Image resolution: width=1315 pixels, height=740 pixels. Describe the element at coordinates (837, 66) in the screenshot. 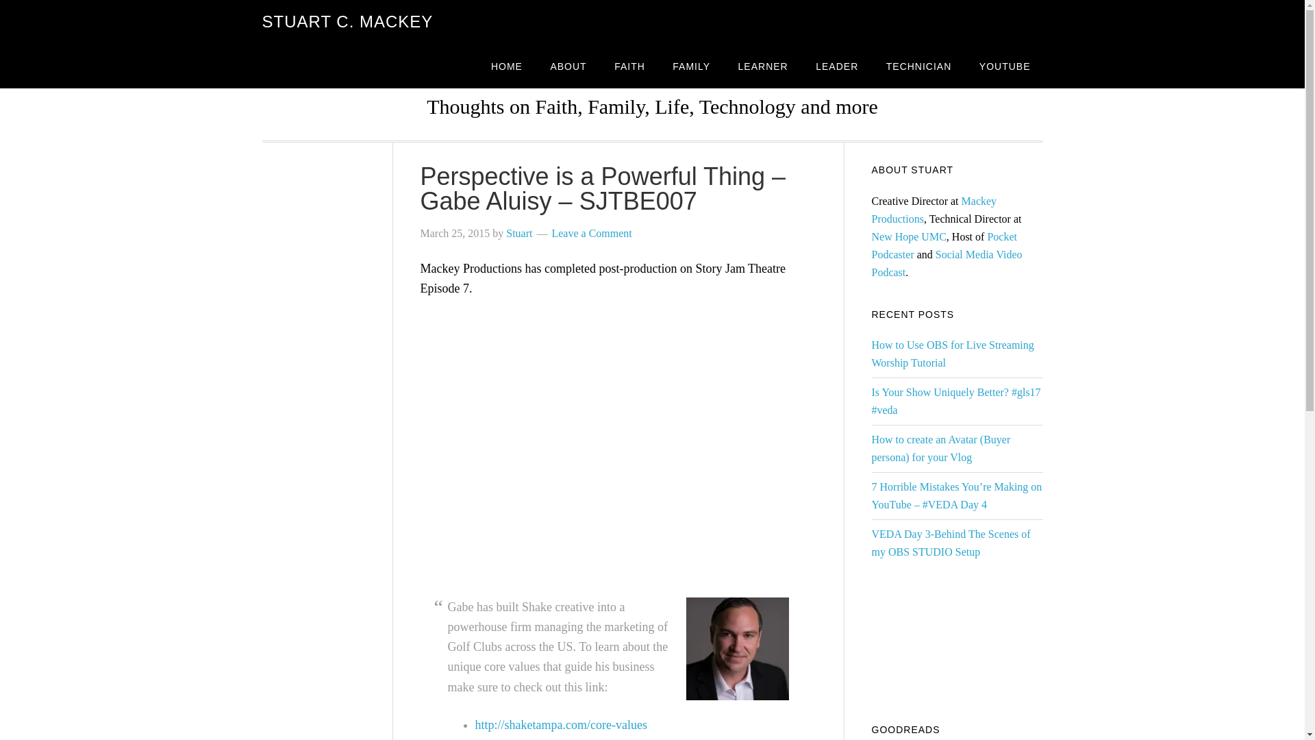

I see `LEADER` at that location.